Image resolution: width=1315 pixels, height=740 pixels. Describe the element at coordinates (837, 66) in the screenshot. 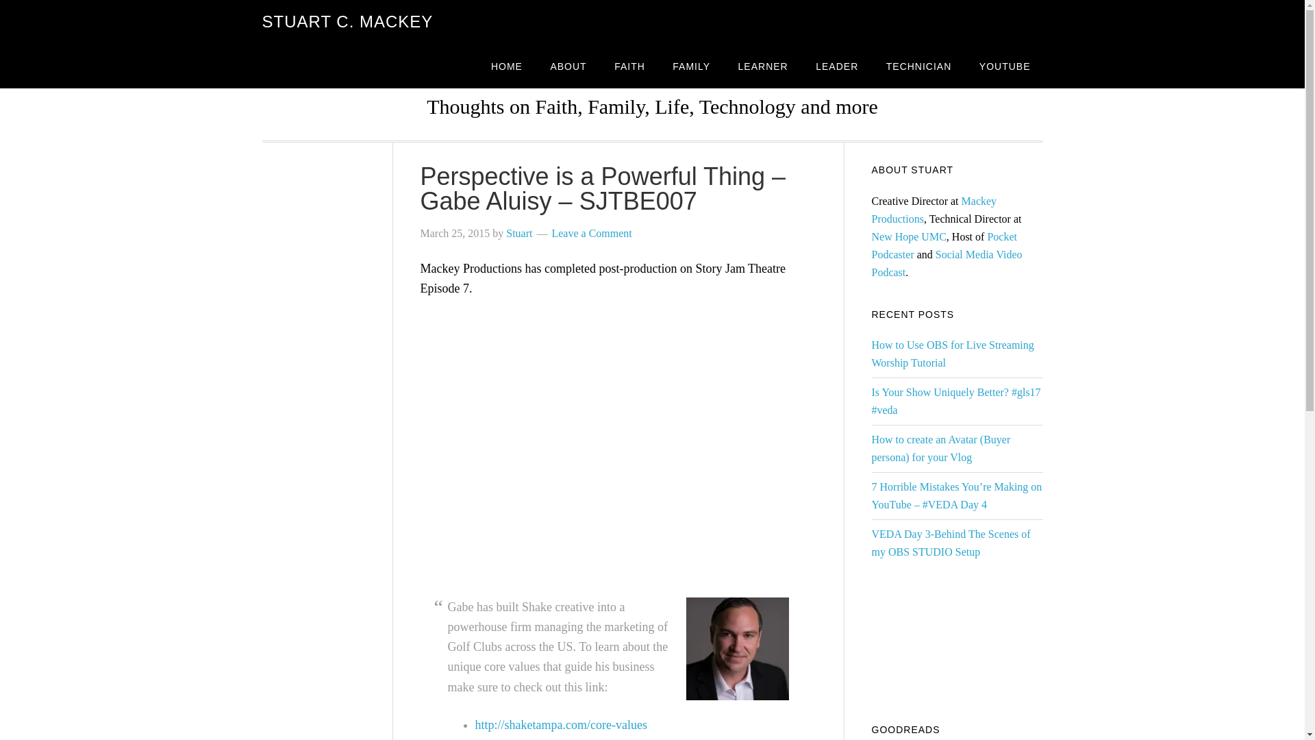

I see `LEADER` at that location.